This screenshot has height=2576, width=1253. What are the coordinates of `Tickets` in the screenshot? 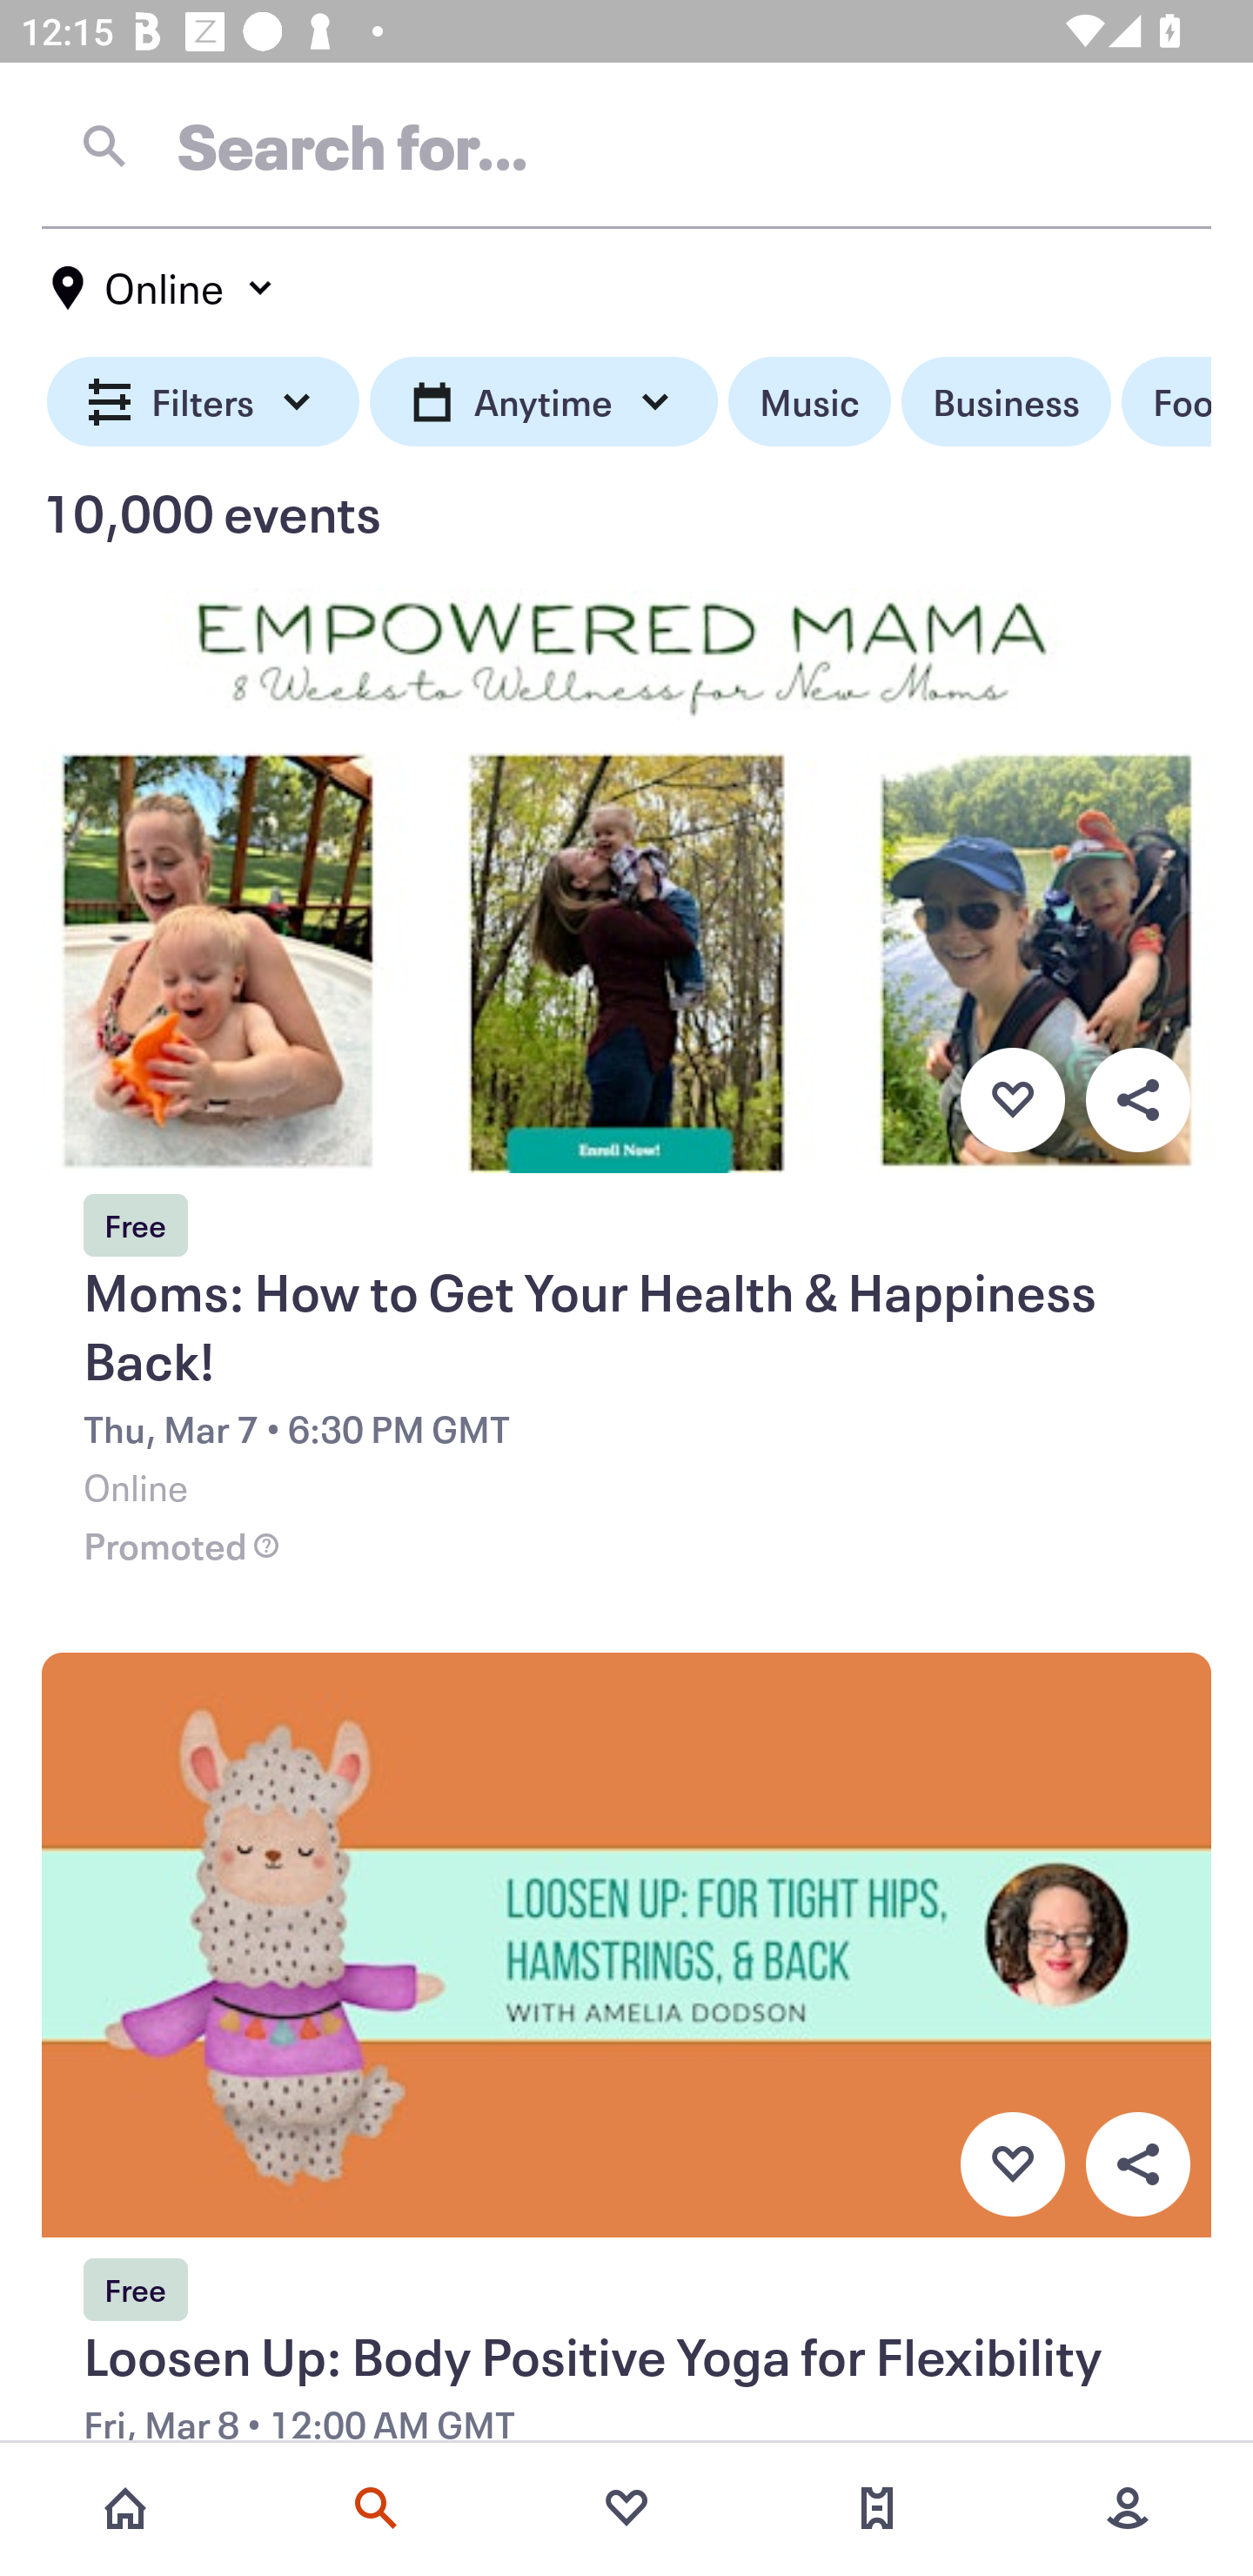 It's located at (877, 2508).